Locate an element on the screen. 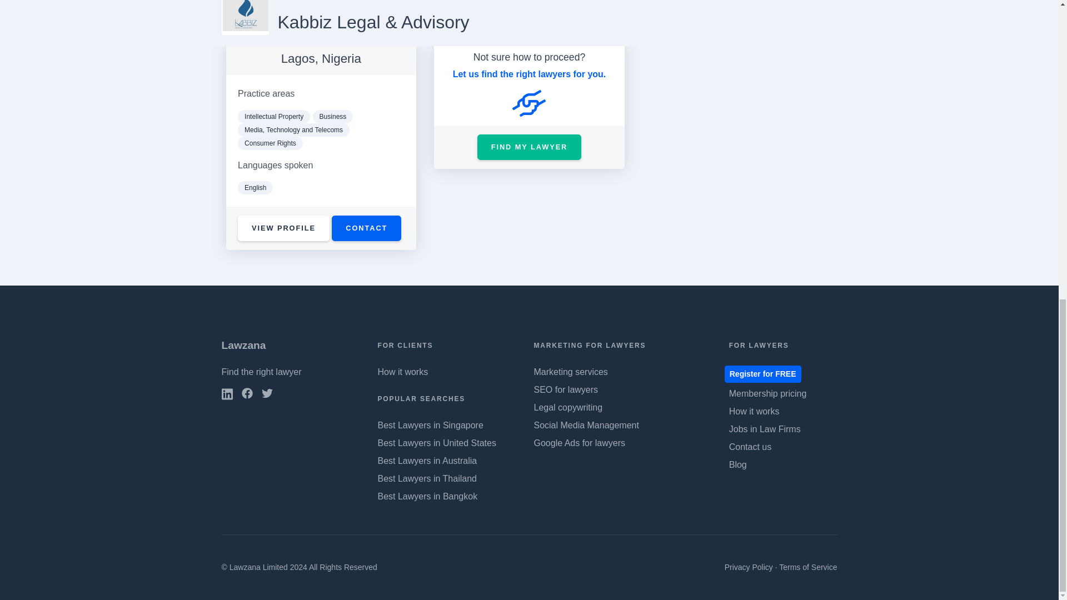 The width and height of the screenshot is (1067, 600). SEO for lawyers is located at coordinates (566, 389).